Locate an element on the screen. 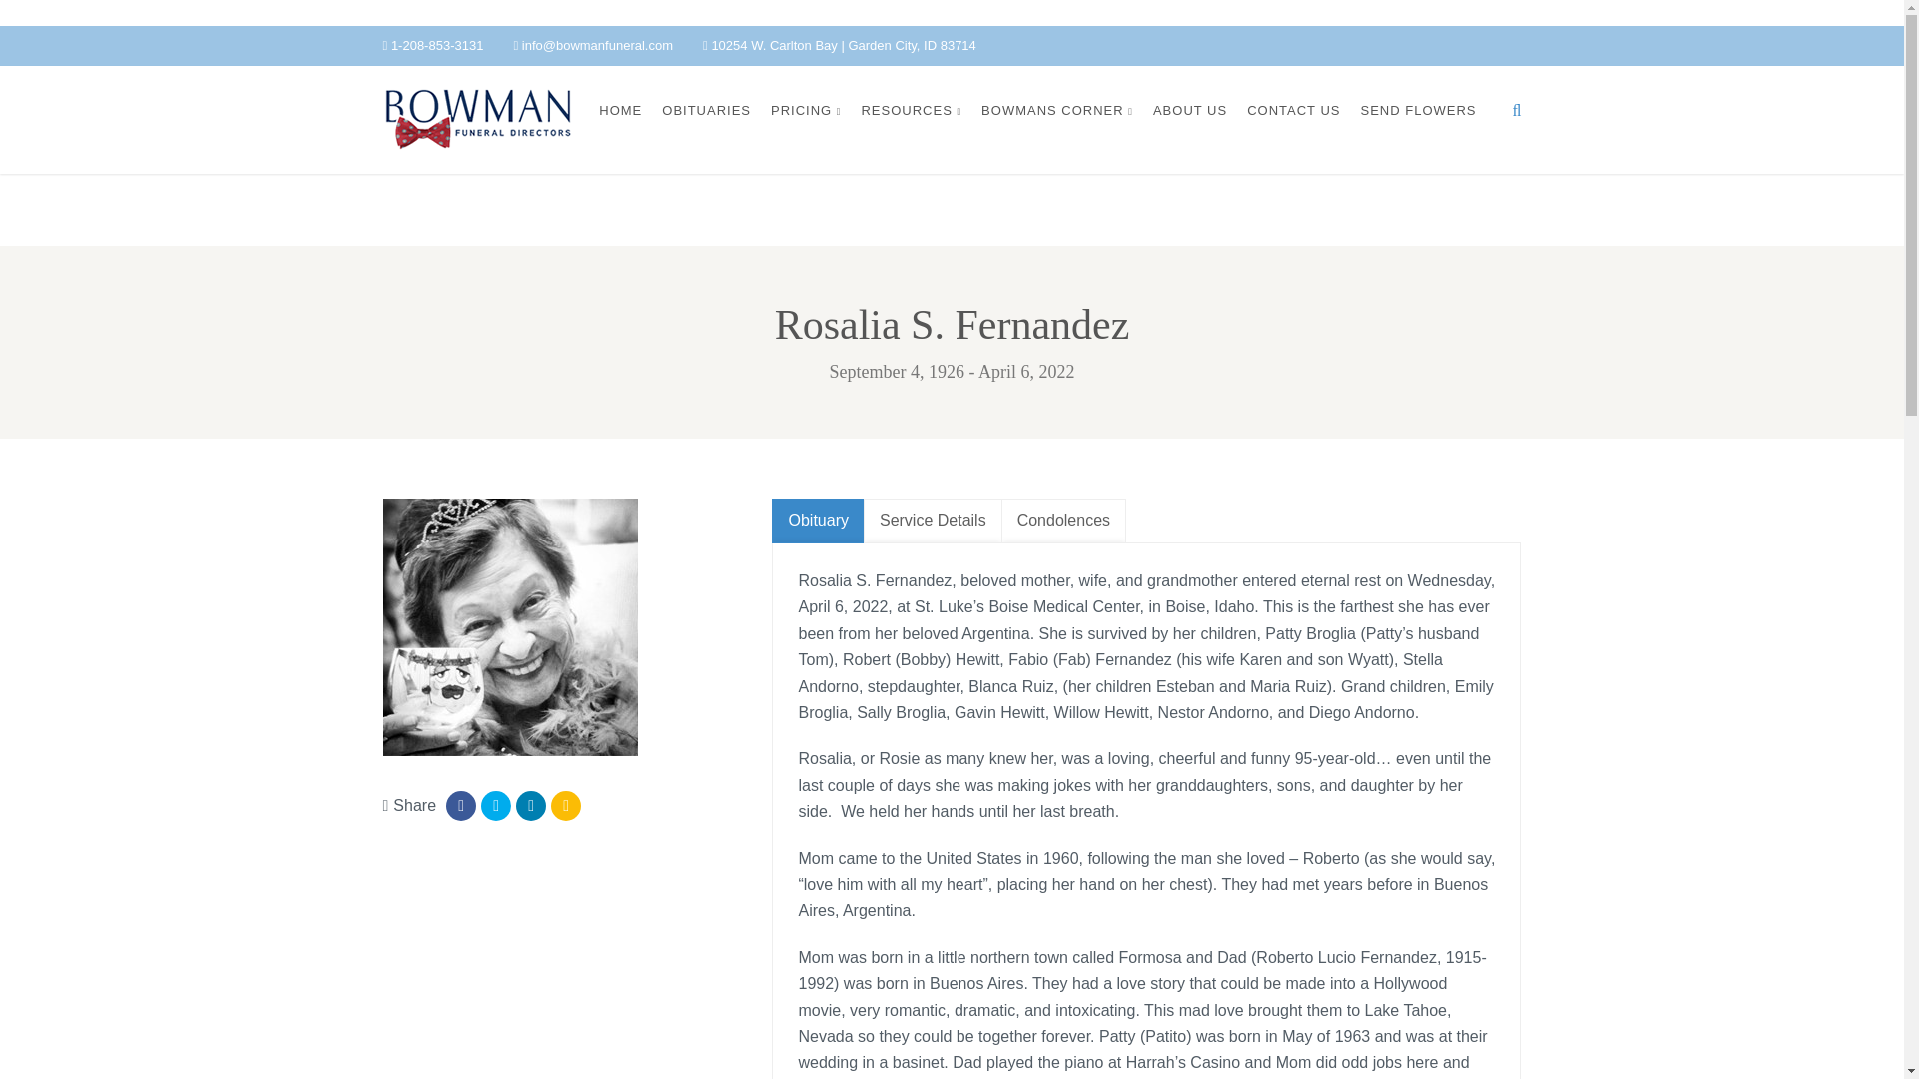 The image size is (1919, 1079). SEND FLOWERS is located at coordinates (1417, 110).